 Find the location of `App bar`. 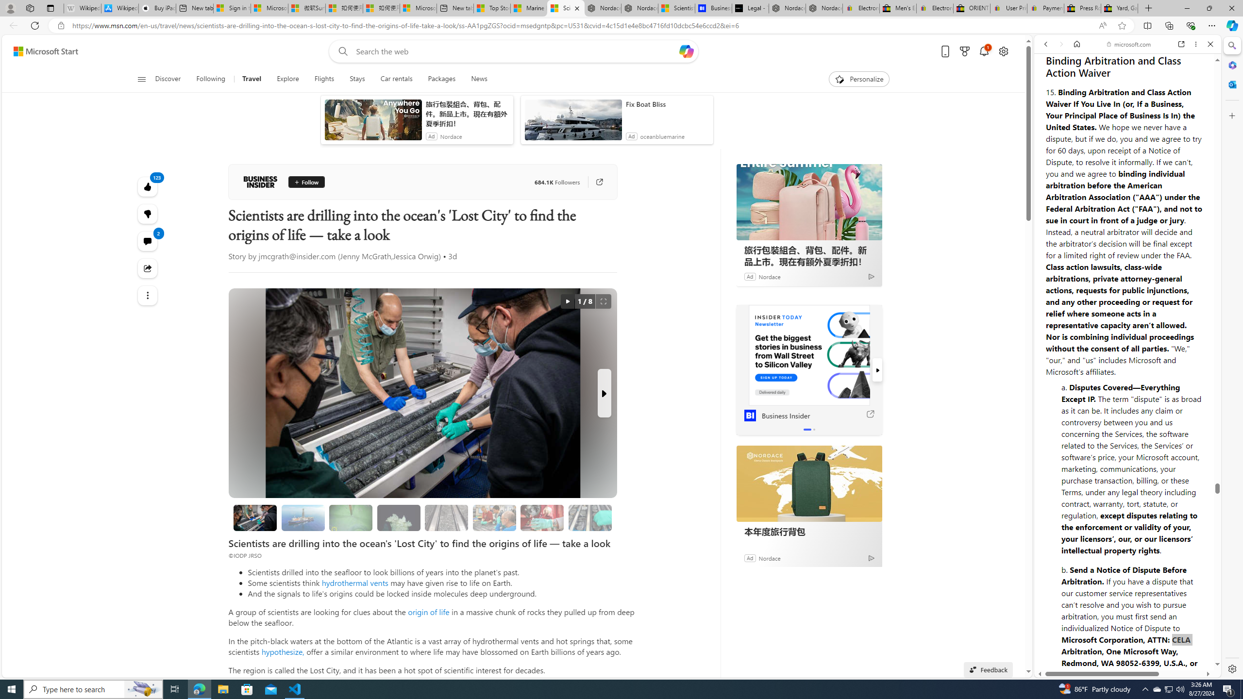

App bar is located at coordinates (621, 26).